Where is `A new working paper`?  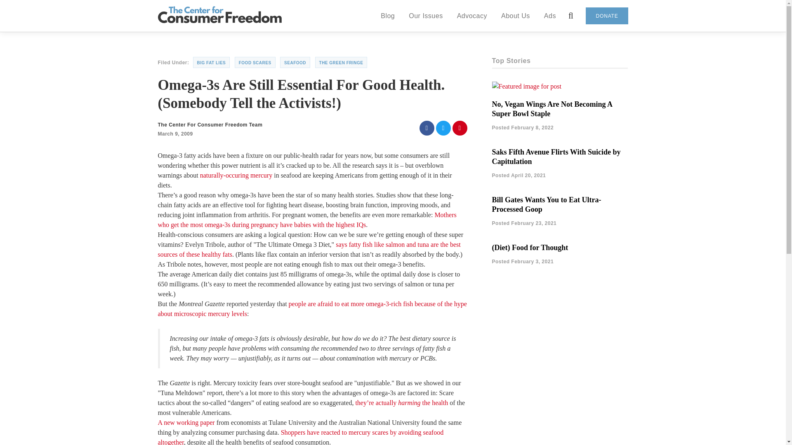 A new working paper is located at coordinates (186, 422).